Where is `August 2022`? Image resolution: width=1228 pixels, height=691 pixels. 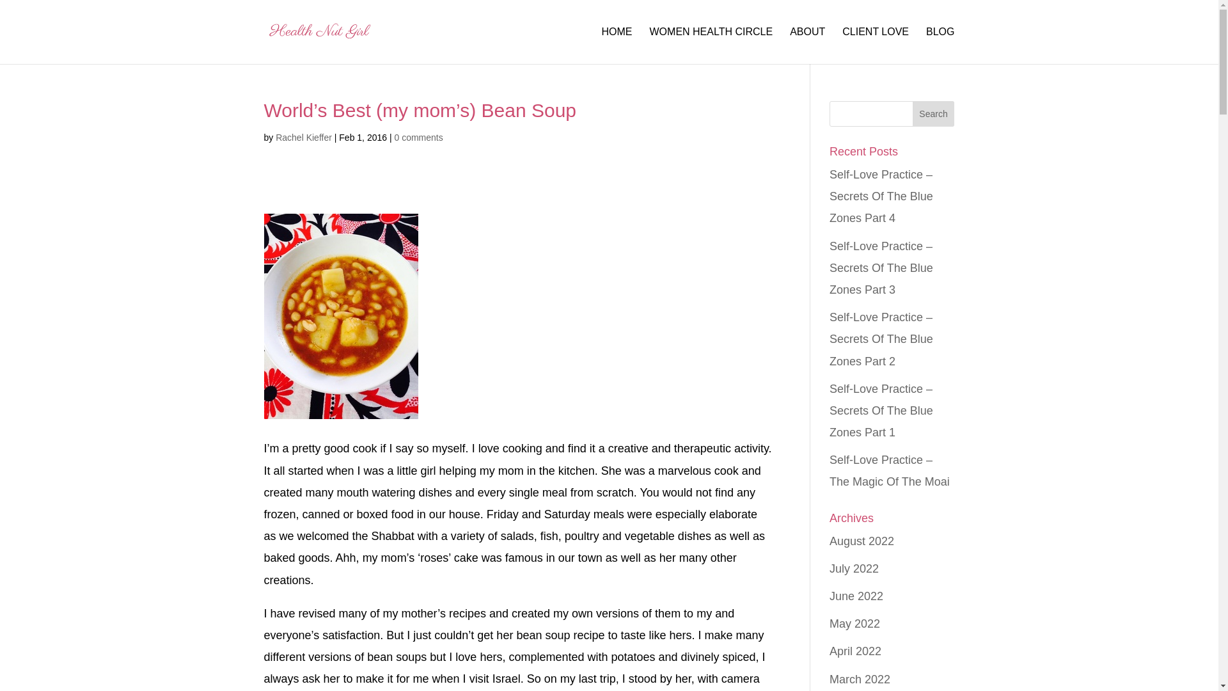 August 2022 is located at coordinates (862, 541).